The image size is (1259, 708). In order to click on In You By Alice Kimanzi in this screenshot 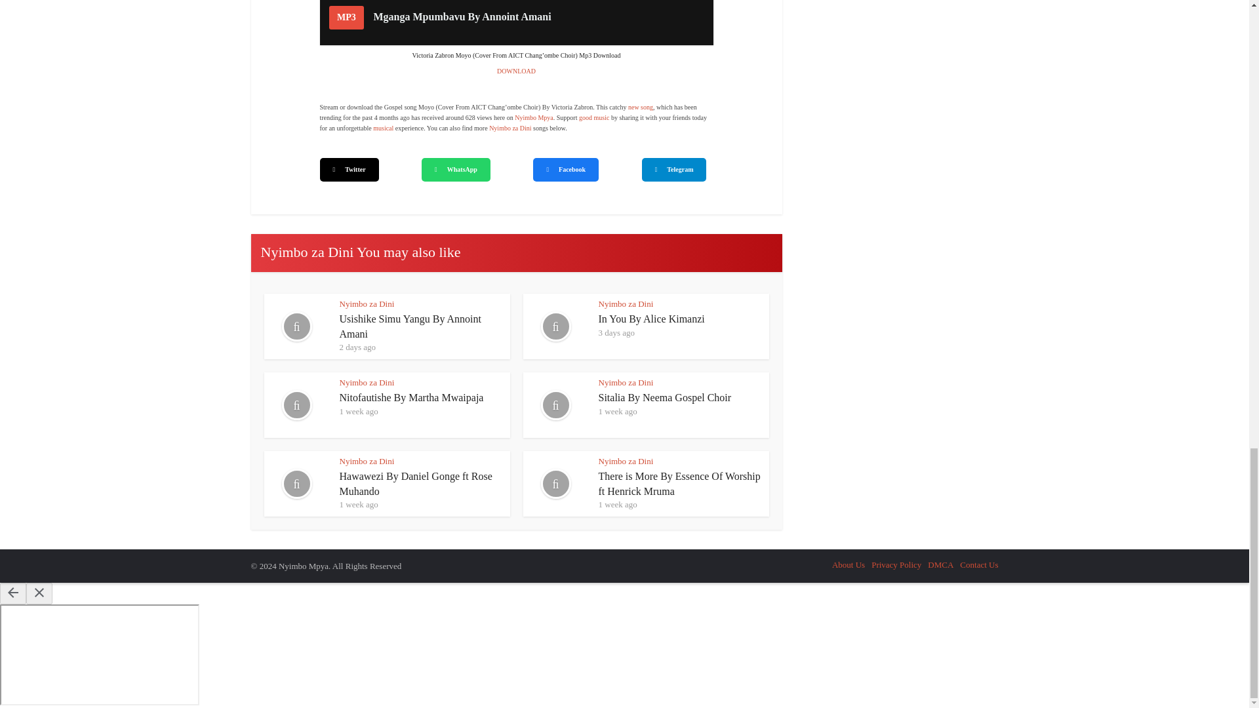, I will do `click(650, 319)`.